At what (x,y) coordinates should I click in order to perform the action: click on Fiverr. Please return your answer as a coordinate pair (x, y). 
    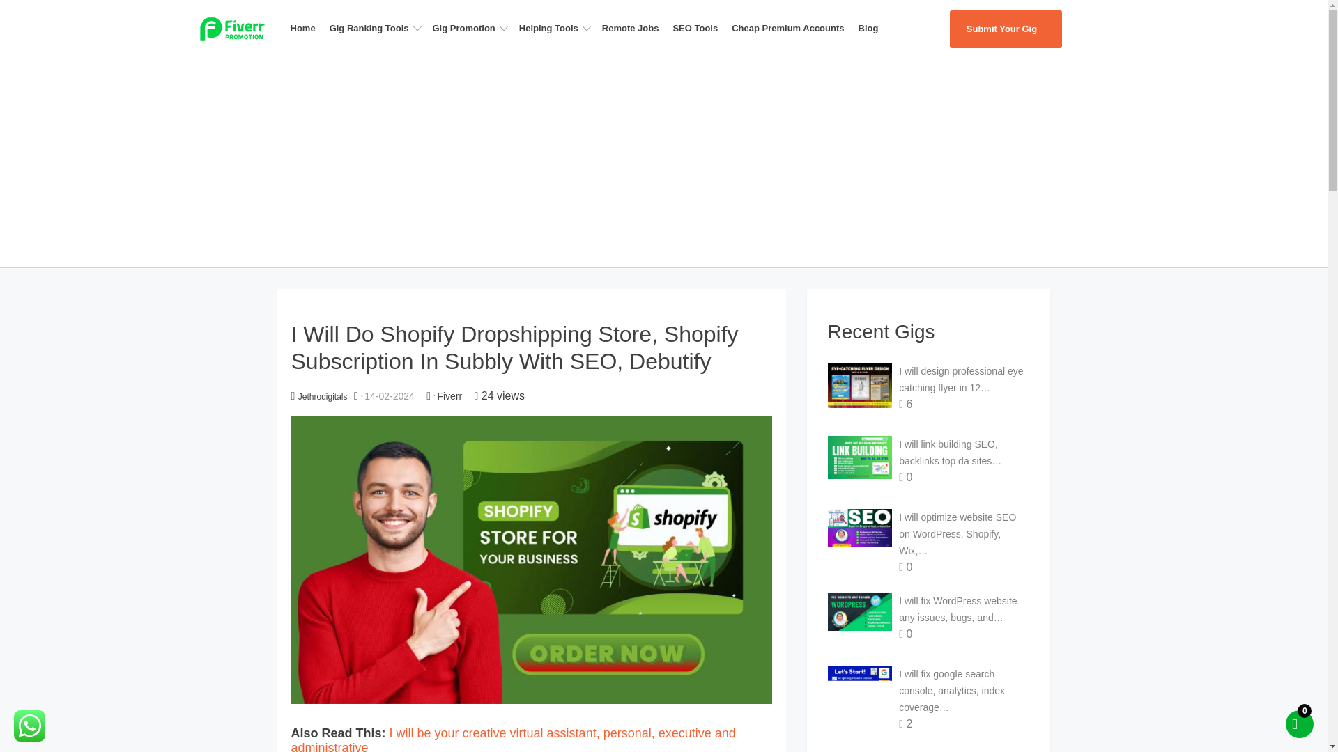
    Looking at the image, I should click on (449, 395).